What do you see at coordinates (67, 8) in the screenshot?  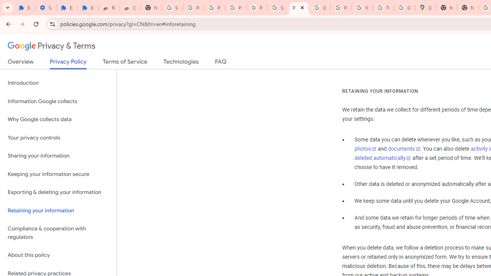 I see `Extensions` at bounding box center [67, 8].